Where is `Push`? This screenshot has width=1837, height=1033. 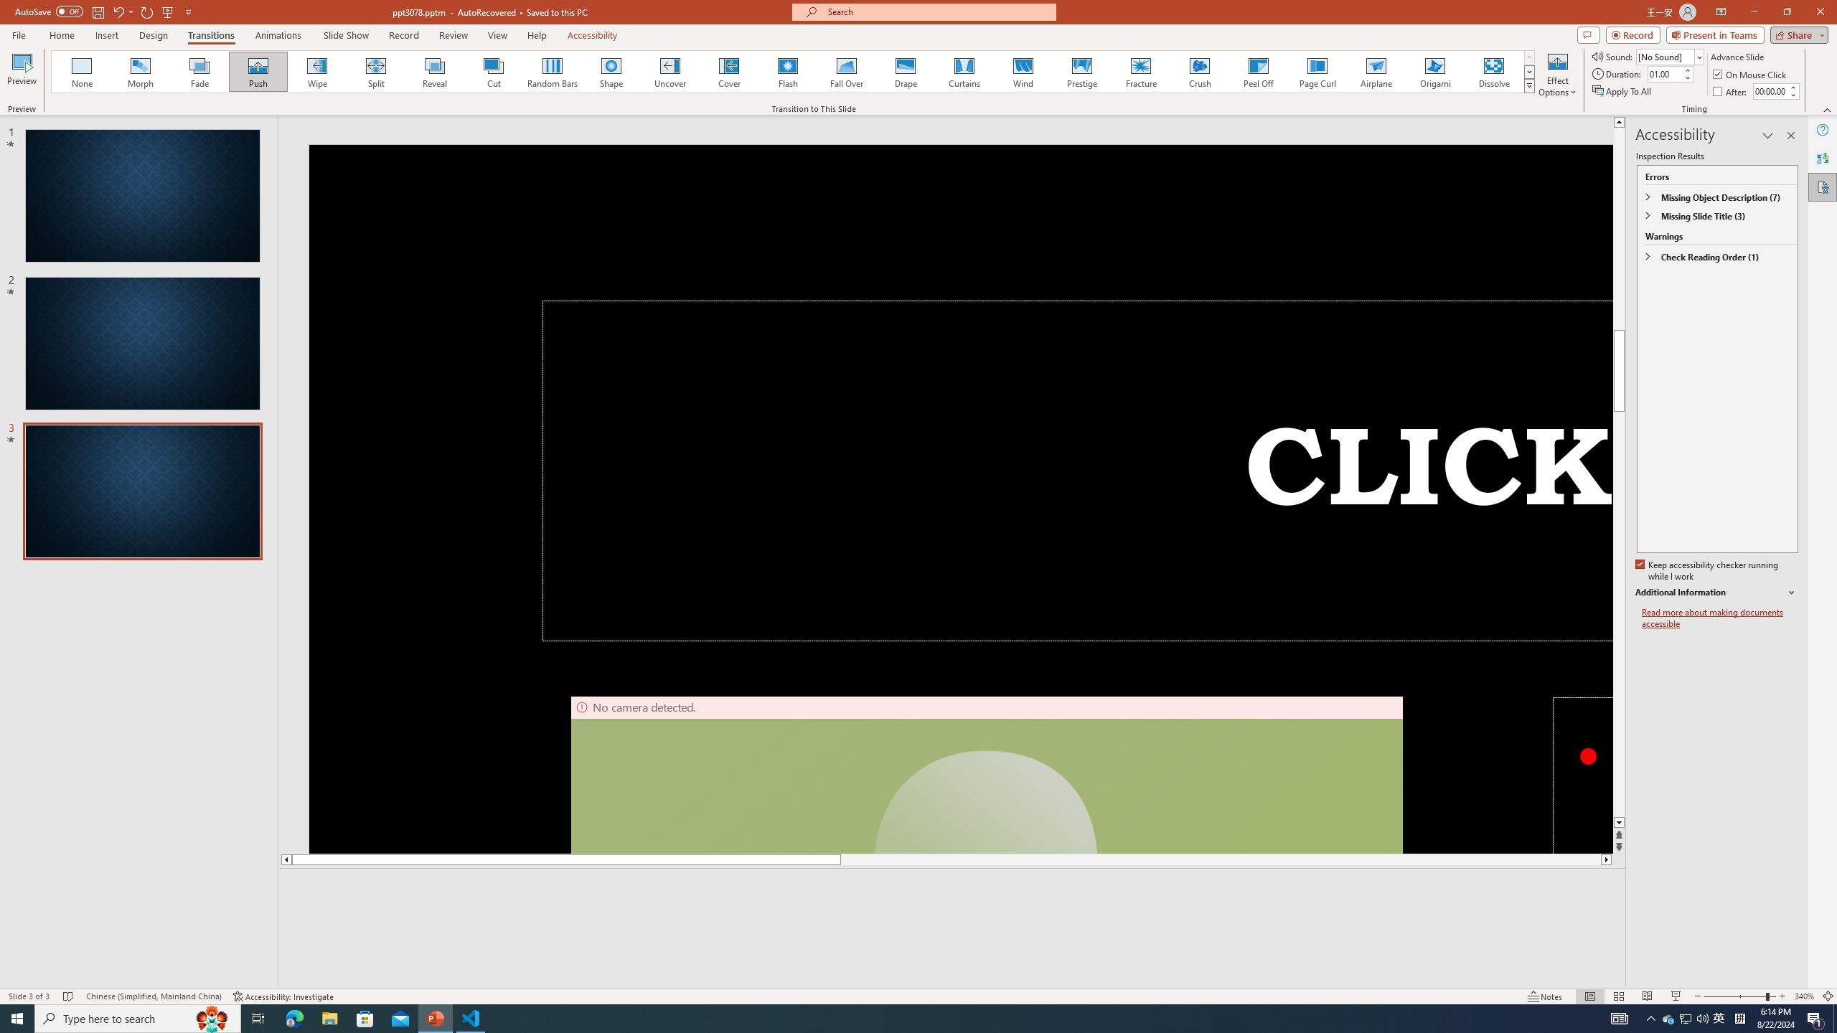 Push is located at coordinates (258, 72).